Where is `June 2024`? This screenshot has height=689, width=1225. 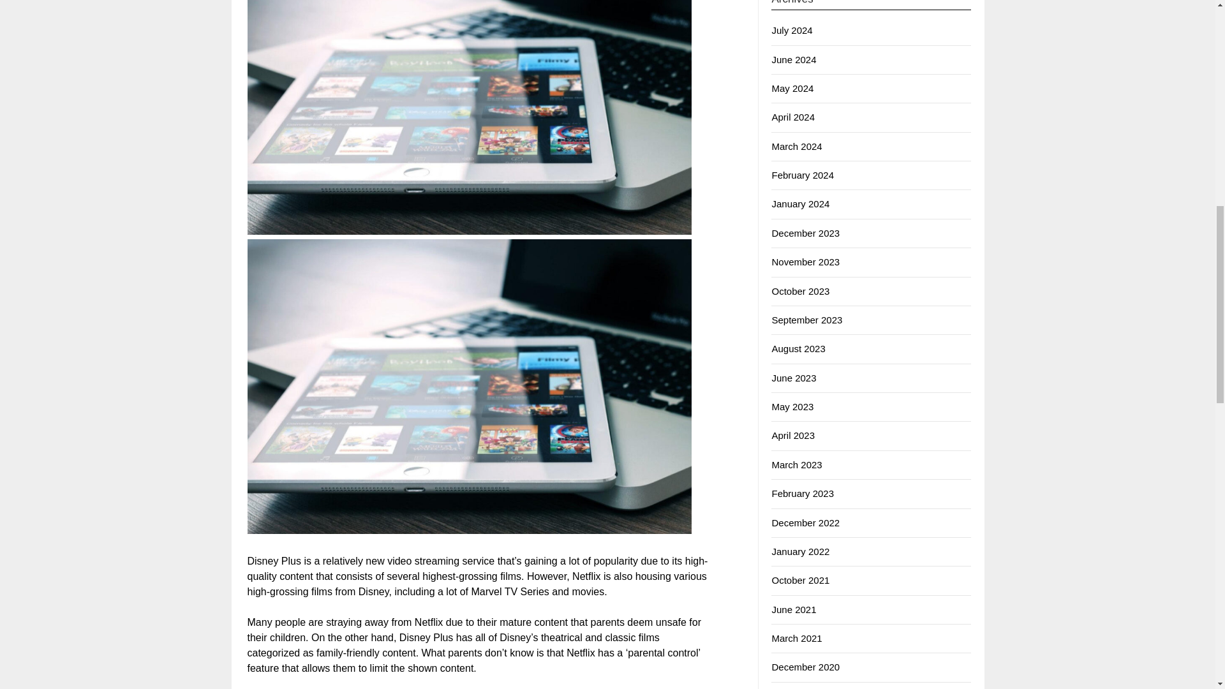
June 2024 is located at coordinates (794, 59).